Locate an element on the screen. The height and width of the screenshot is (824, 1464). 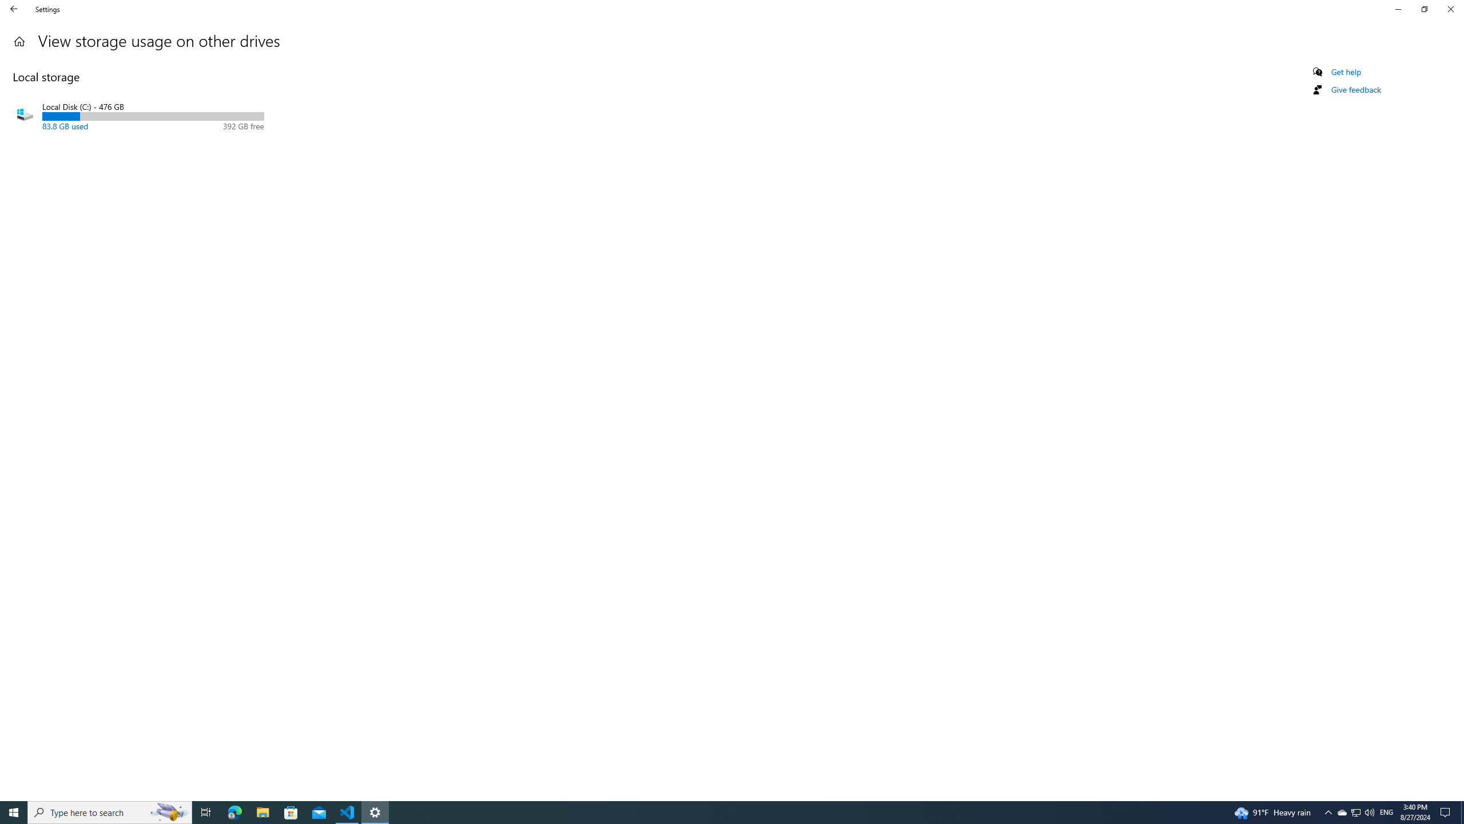
Close Settings is located at coordinates (1450, 9).